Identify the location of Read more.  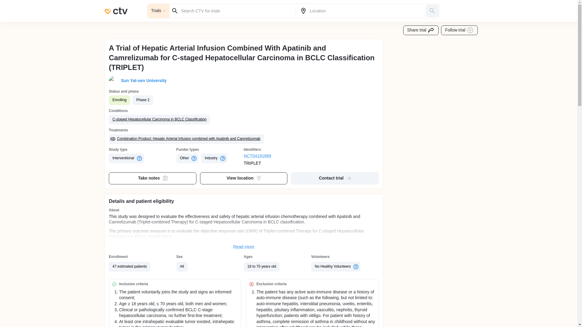
(244, 247).